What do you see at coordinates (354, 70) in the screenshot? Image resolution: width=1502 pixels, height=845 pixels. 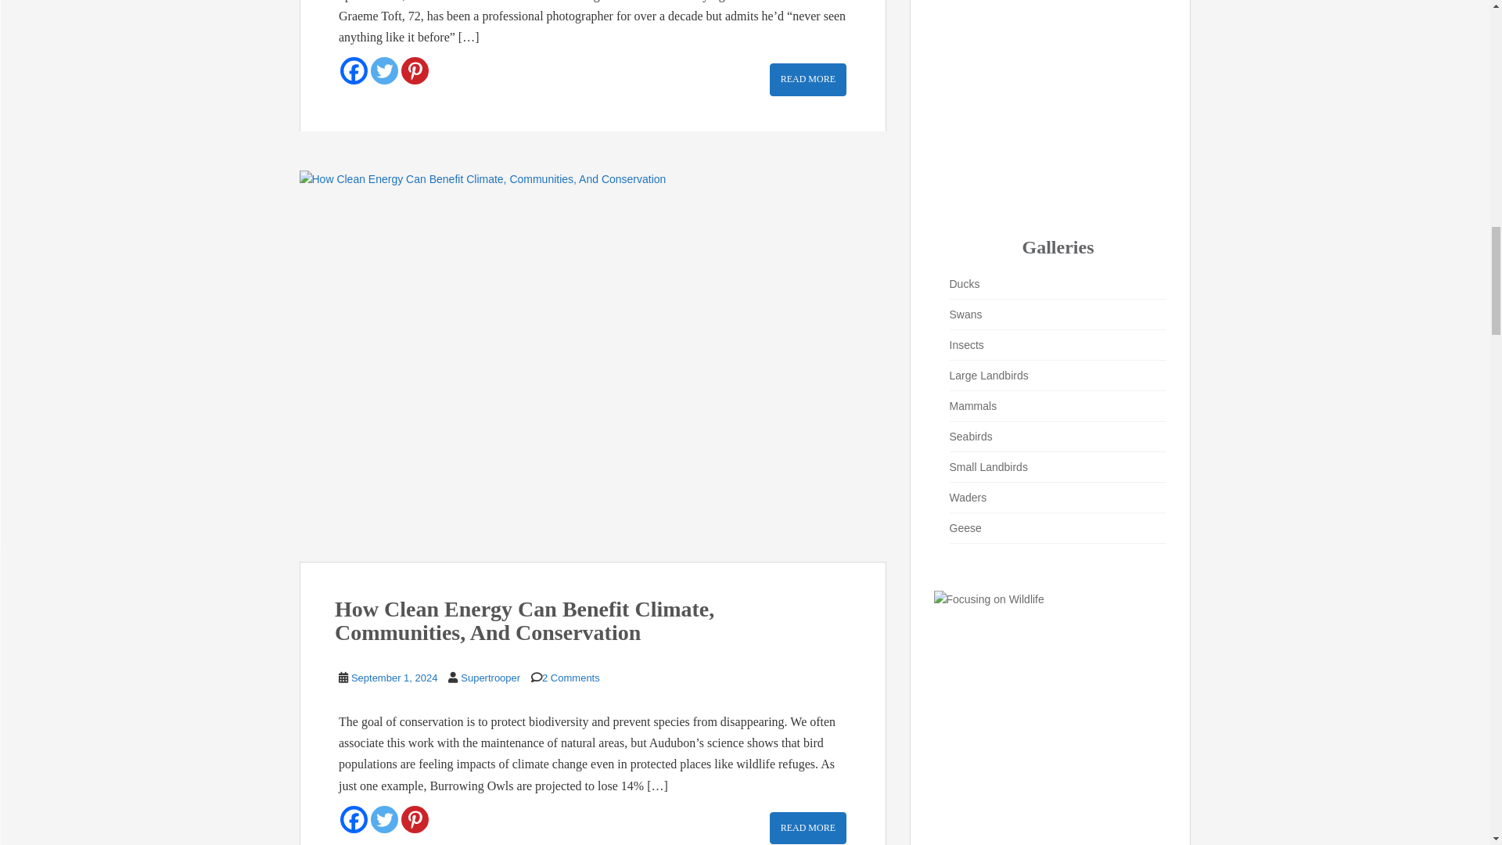 I see `Facebook` at bounding box center [354, 70].